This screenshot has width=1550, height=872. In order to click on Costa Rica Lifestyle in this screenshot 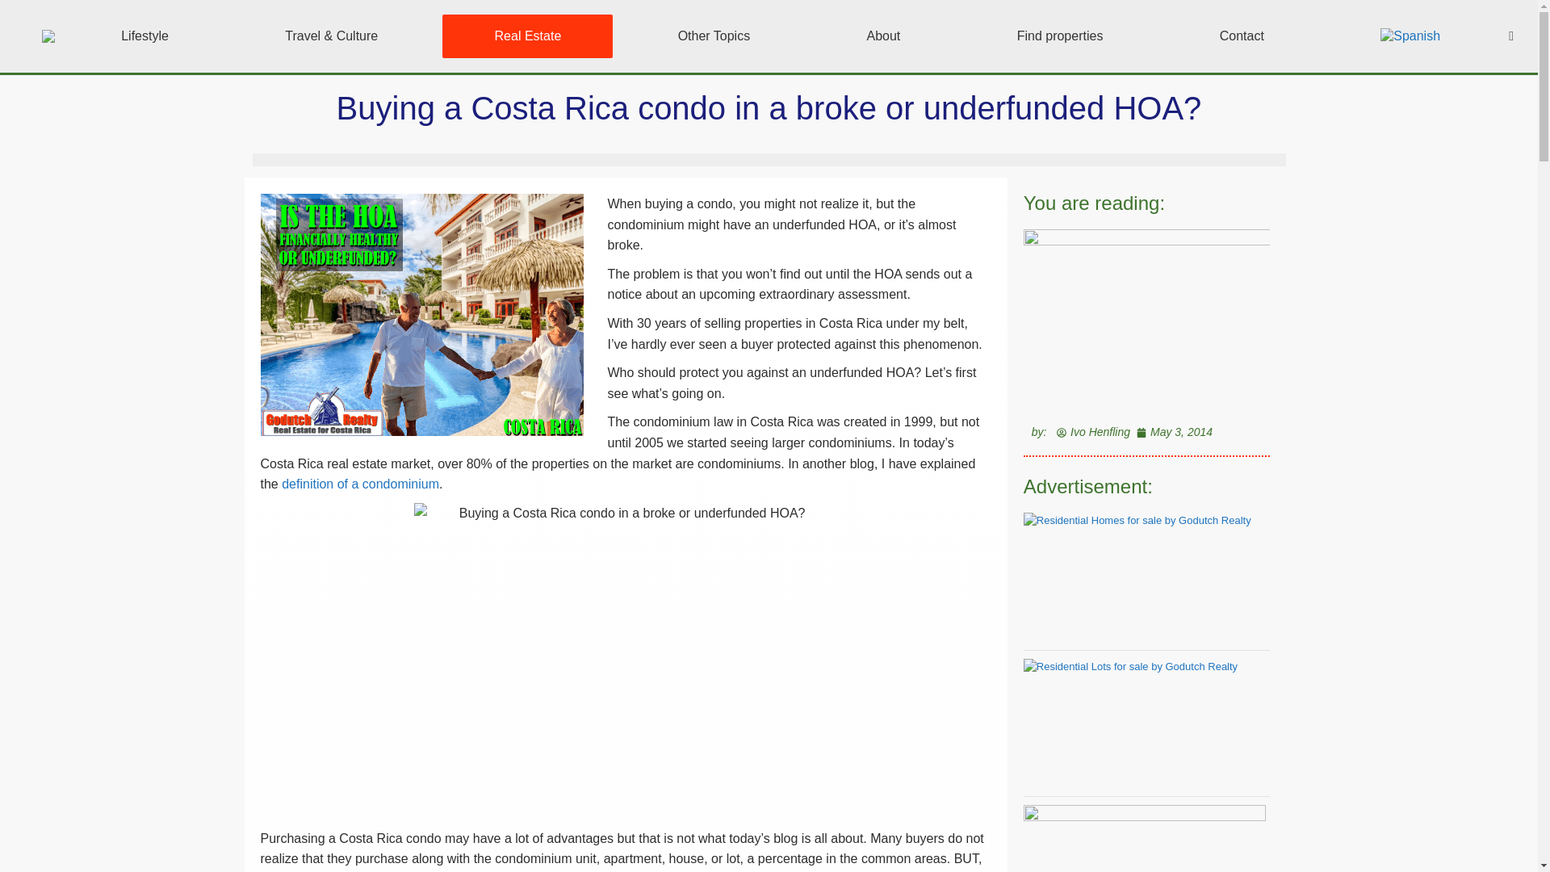, I will do `click(145, 36)`.